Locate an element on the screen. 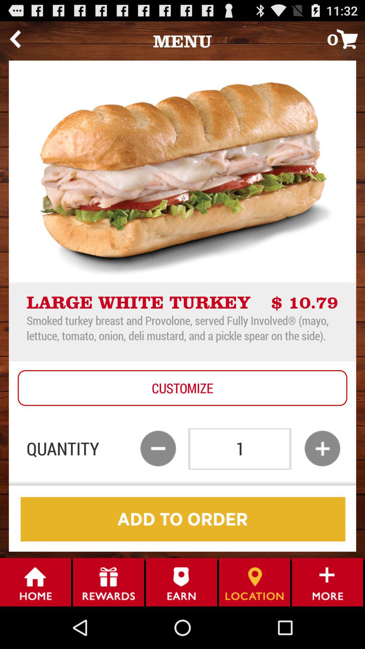 This screenshot has width=365, height=649. press the app to the right of menu is located at coordinates (346, 39).